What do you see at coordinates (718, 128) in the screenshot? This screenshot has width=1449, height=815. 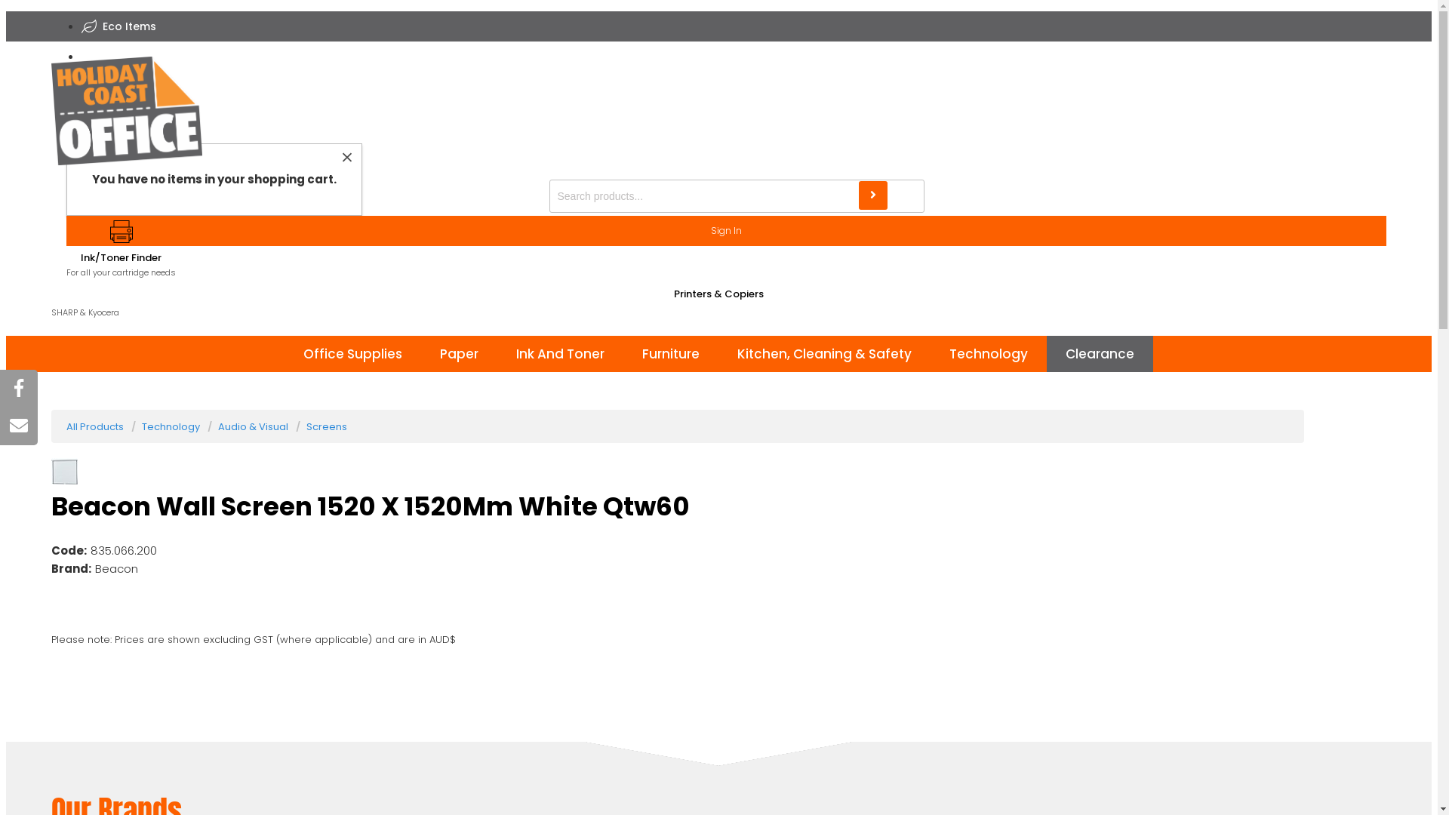 I see `Registration` at bounding box center [718, 128].